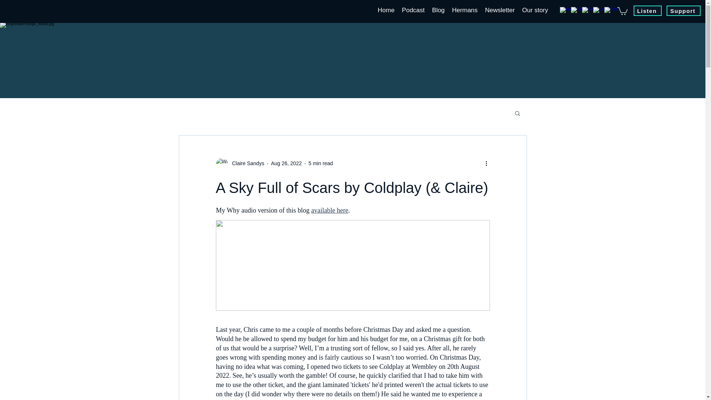 The width and height of the screenshot is (711, 400). What do you see at coordinates (386, 10) in the screenshot?
I see `Home` at bounding box center [386, 10].